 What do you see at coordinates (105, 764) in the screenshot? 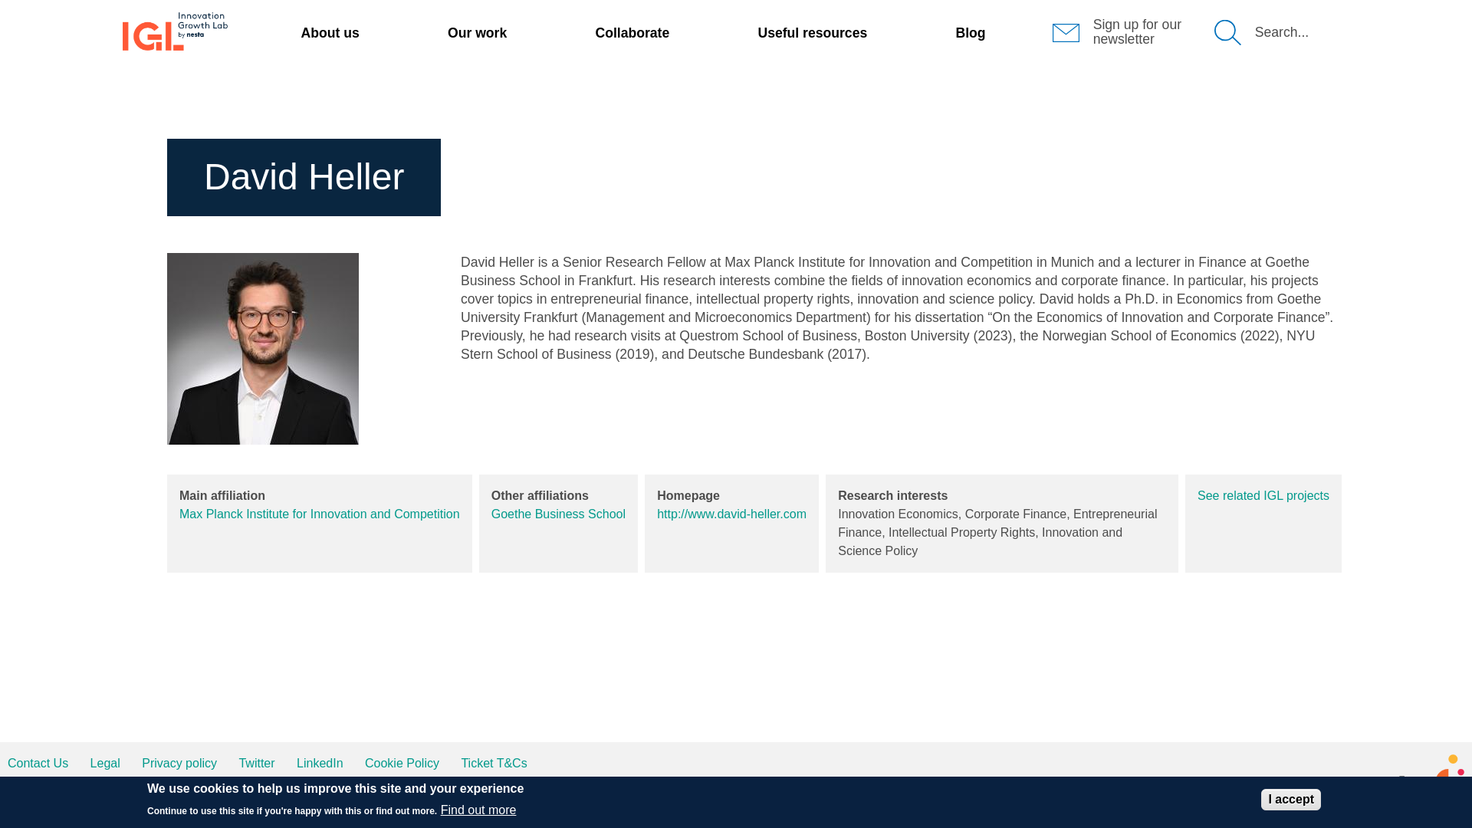
I see `Legal` at bounding box center [105, 764].